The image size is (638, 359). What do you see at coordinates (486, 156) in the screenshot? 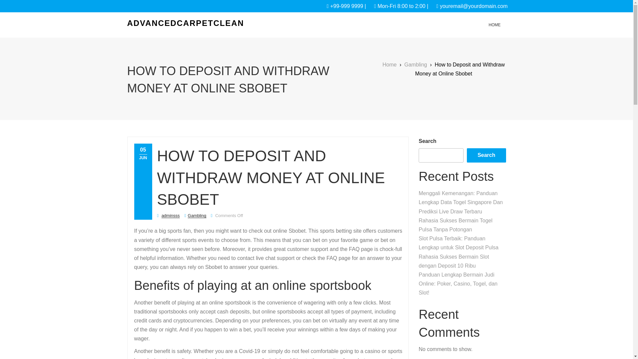
I see `Search` at bounding box center [486, 156].